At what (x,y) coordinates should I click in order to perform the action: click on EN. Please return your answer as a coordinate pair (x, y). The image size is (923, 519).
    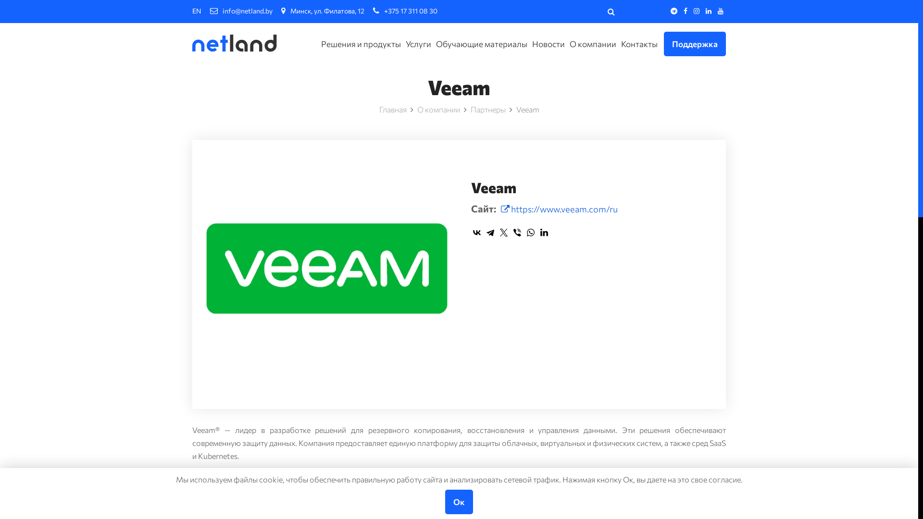
    Looking at the image, I should click on (197, 11).